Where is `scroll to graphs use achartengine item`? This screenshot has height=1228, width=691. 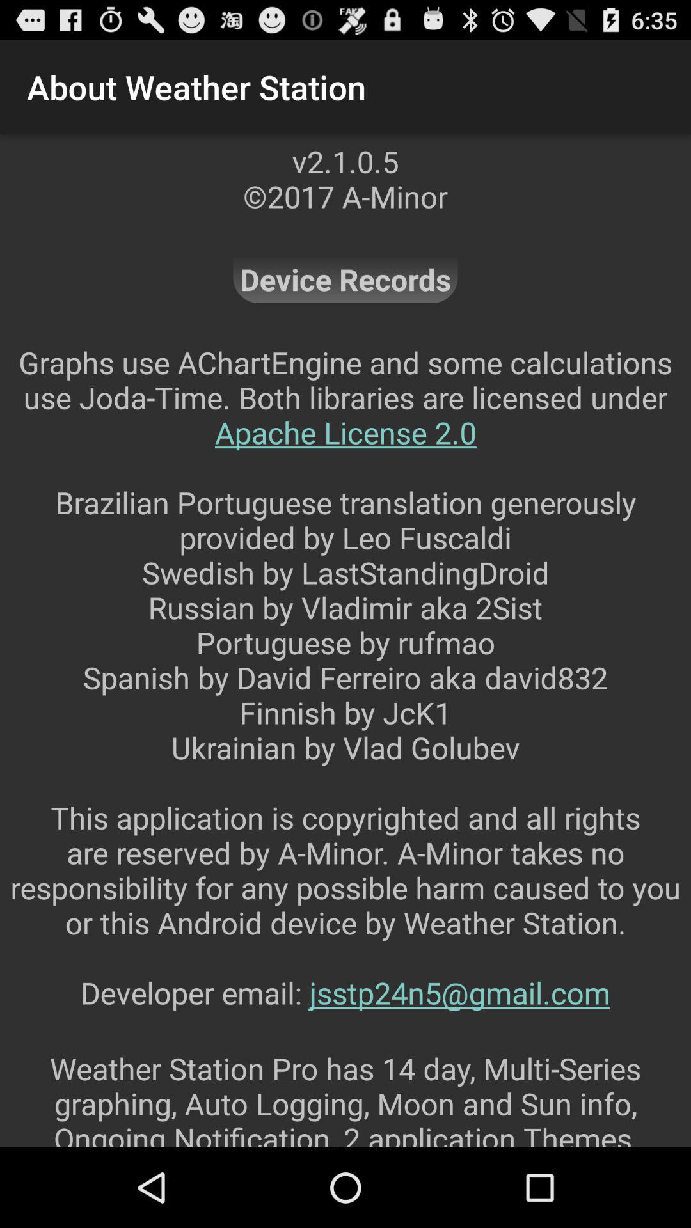
scroll to graphs use achartengine item is located at coordinates (345, 695).